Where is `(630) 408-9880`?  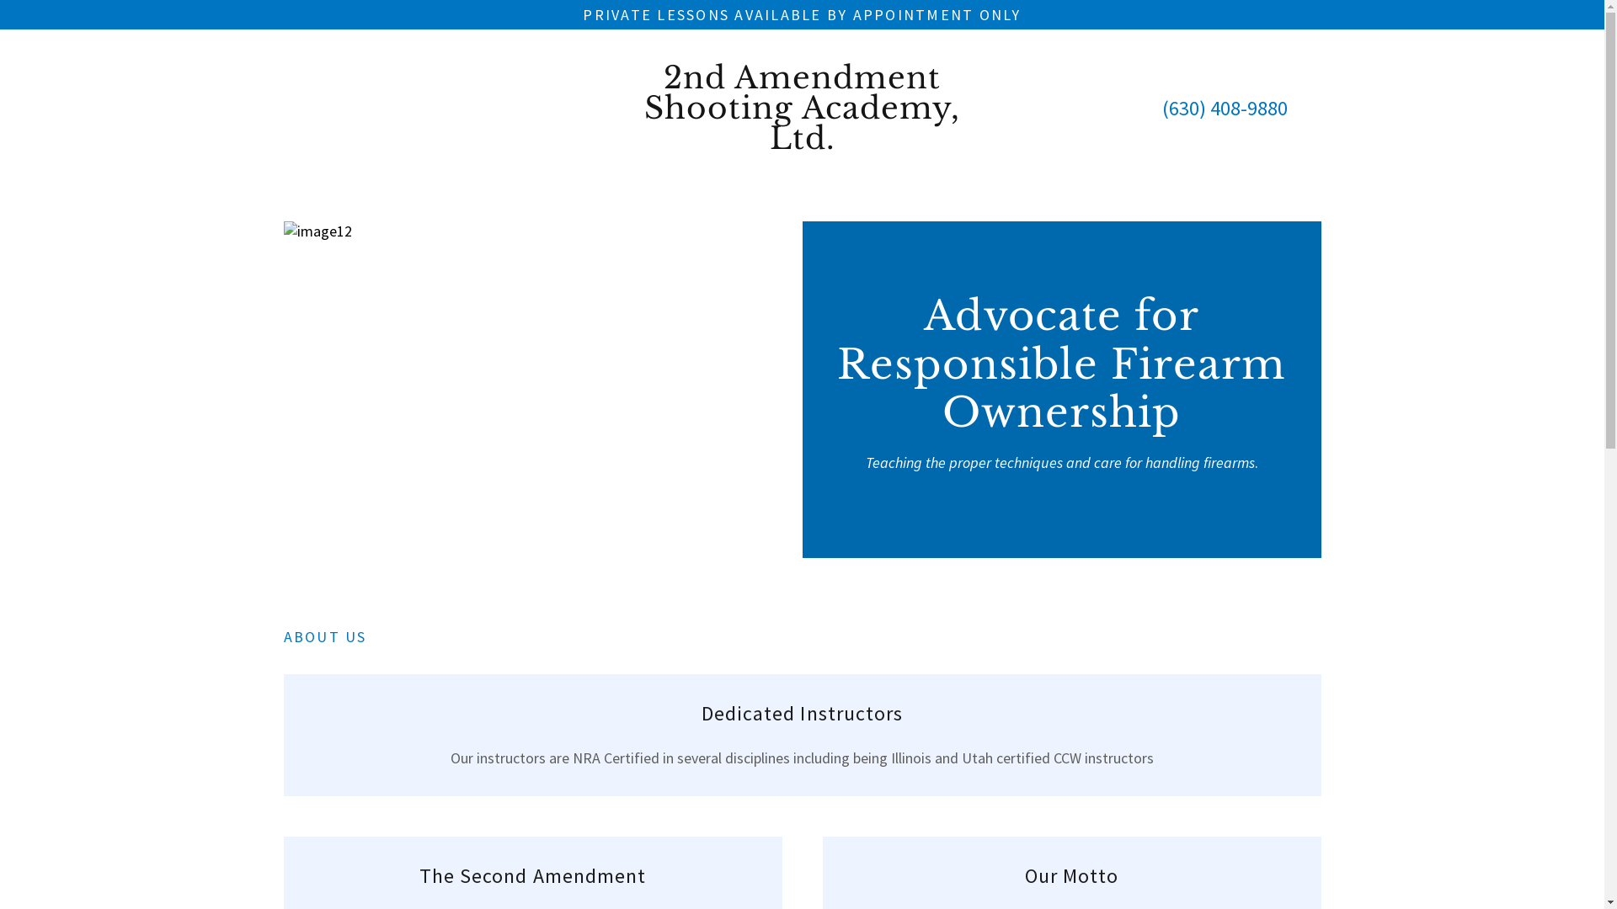 (630) 408-9880 is located at coordinates (1225, 108).